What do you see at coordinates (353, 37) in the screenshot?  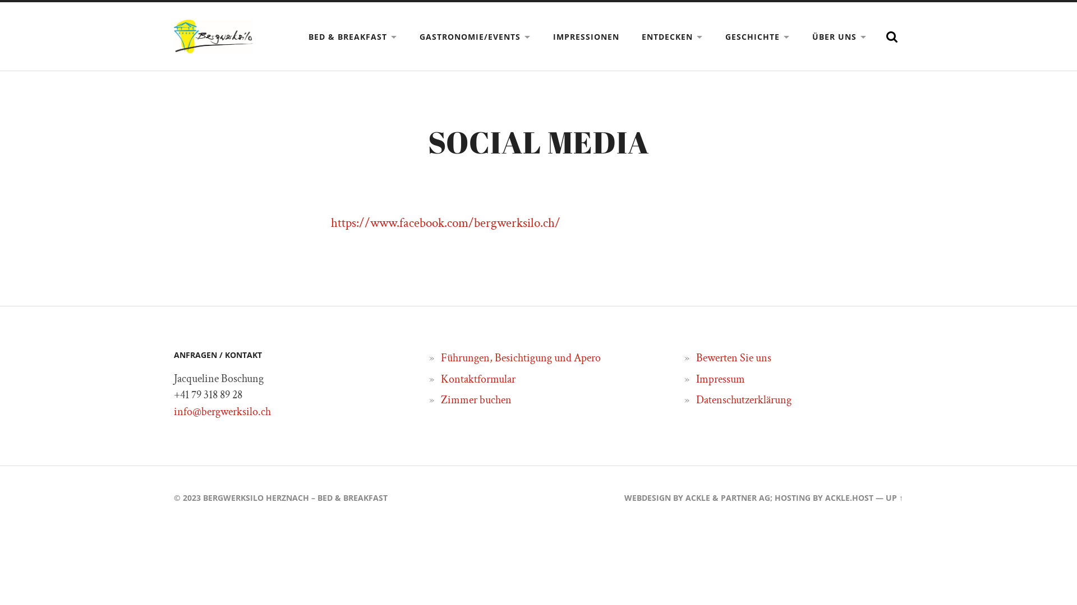 I see `BED & BREAKFAST` at bounding box center [353, 37].